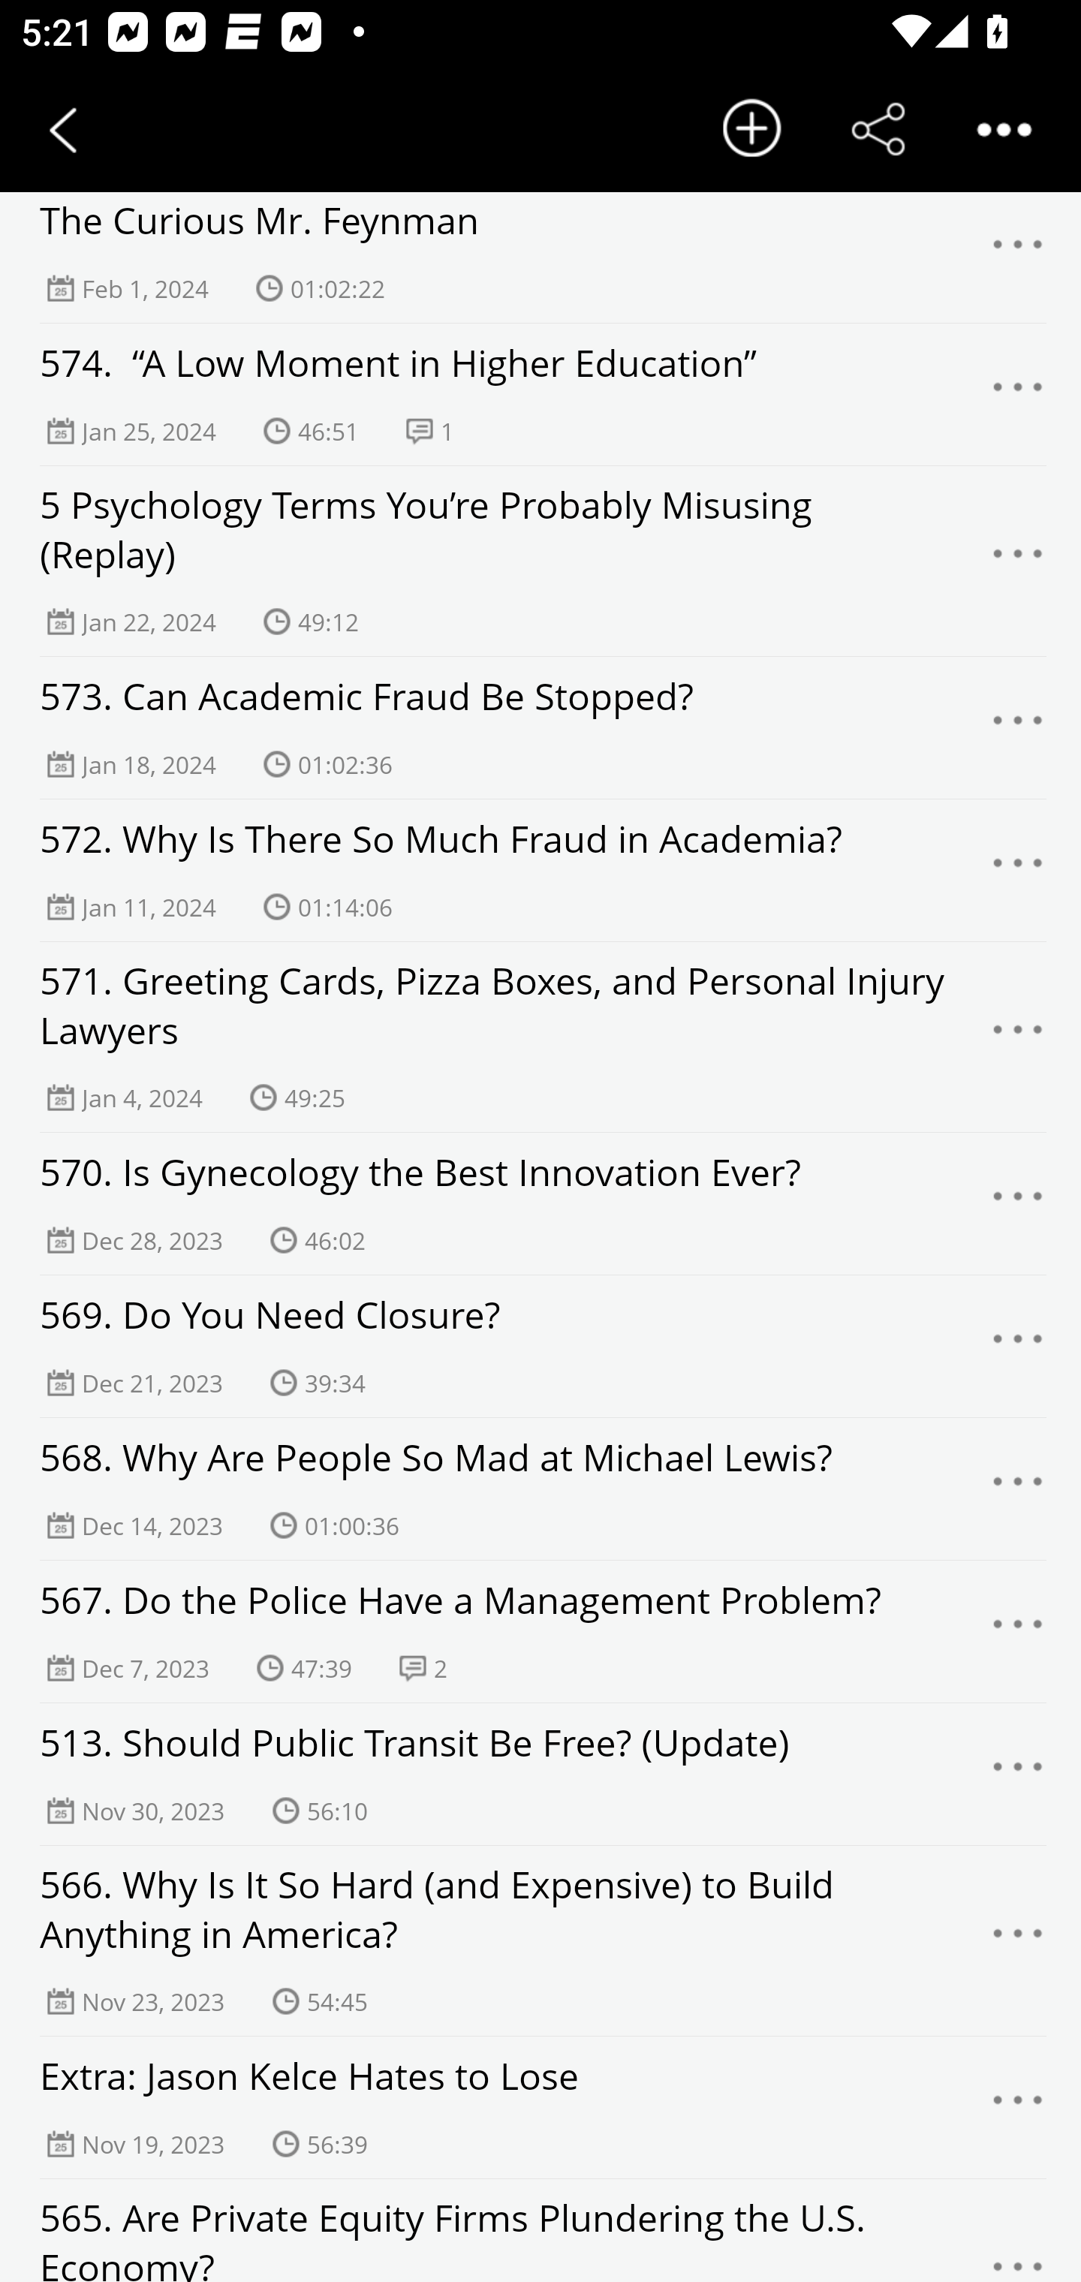 Image resolution: width=1081 pixels, height=2282 pixels. I want to click on Back, so click(63, 129).